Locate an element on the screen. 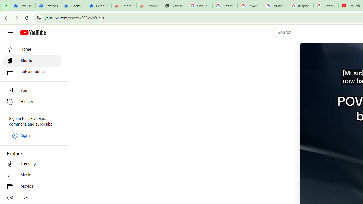  Mute tab is located at coordinates (358, 6).